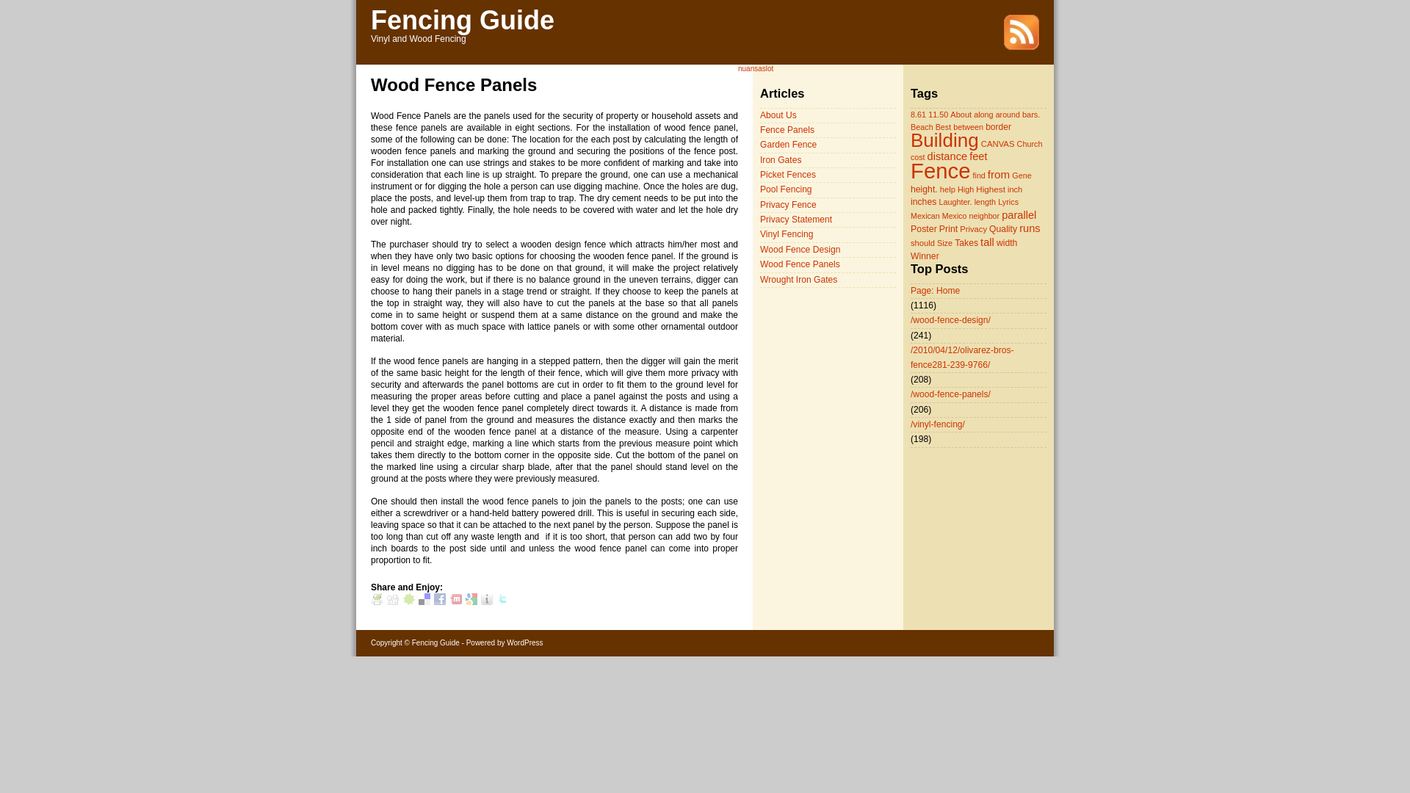 The width and height of the screenshot is (1410, 793). What do you see at coordinates (787, 205) in the screenshot?
I see `Privacy Fence` at bounding box center [787, 205].